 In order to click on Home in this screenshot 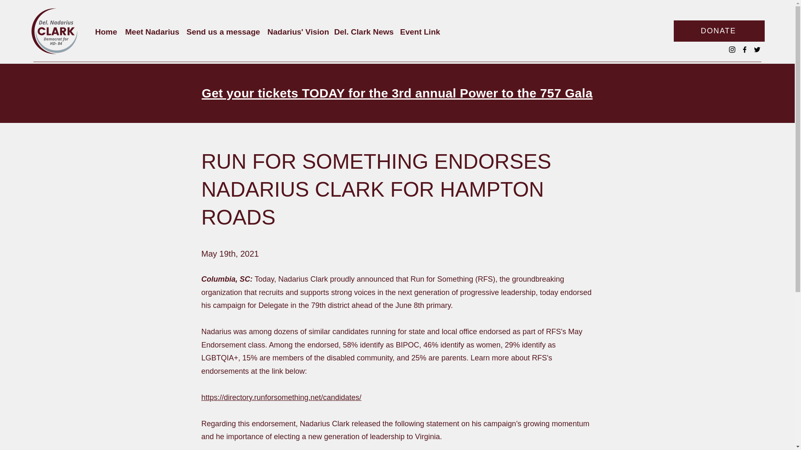, I will do `click(106, 32)`.